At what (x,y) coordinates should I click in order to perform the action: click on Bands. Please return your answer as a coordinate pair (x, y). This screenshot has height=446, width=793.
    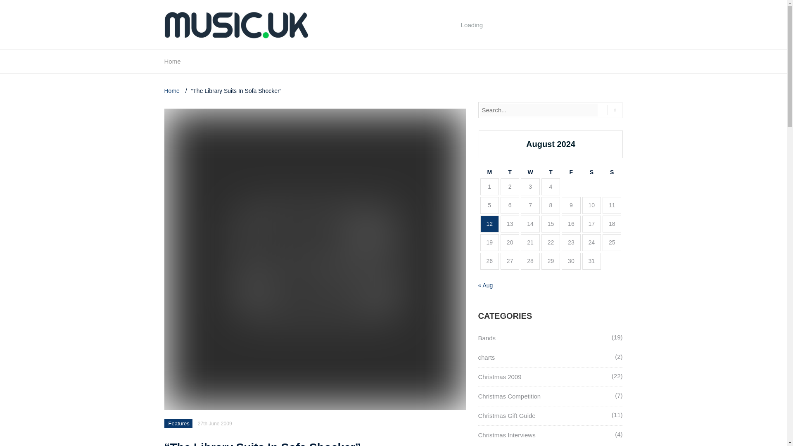
    Looking at the image, I should click on (487, 338).